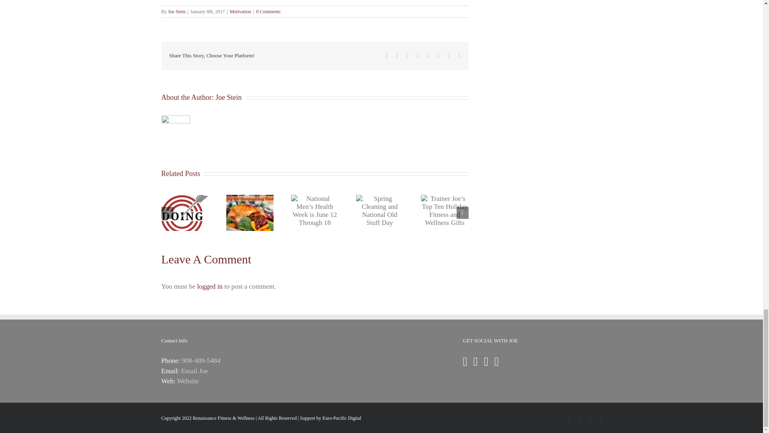 The height and width of the screenshot is (433, 769). I want to click on Posts by Joe Stein, so click(228, 97).